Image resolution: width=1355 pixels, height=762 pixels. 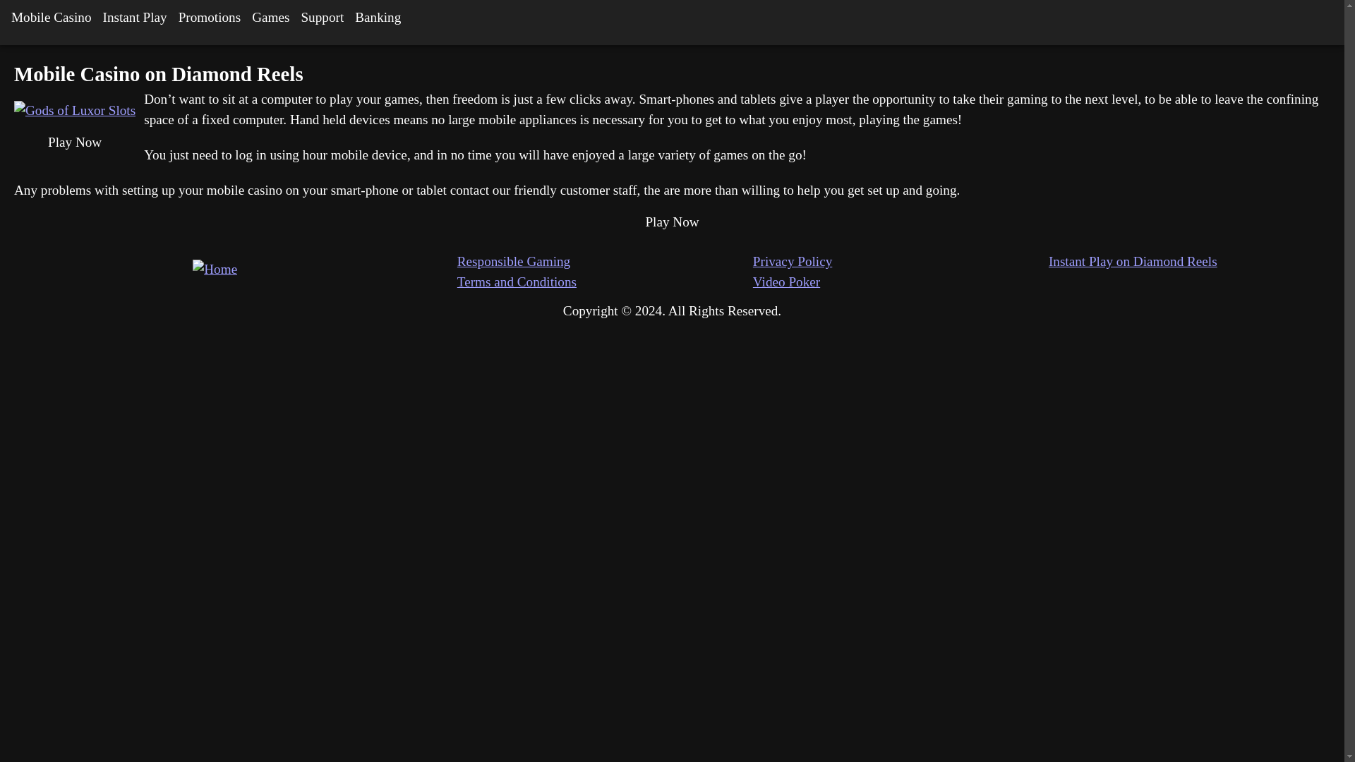 I want to click on Support, so click(x=322, y=17).